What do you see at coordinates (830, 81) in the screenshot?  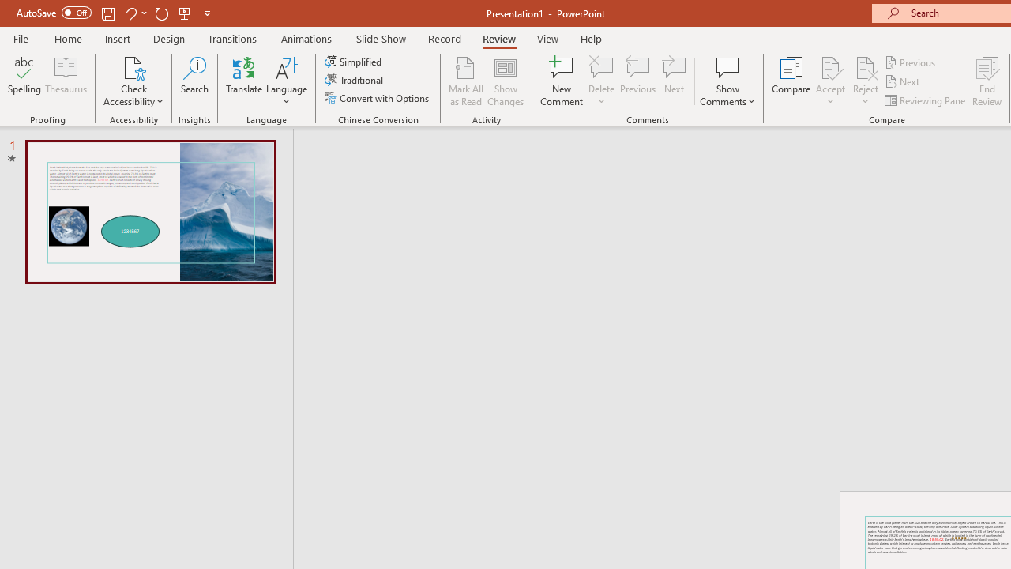 I see `Accept` at bounding box center [830, 81].